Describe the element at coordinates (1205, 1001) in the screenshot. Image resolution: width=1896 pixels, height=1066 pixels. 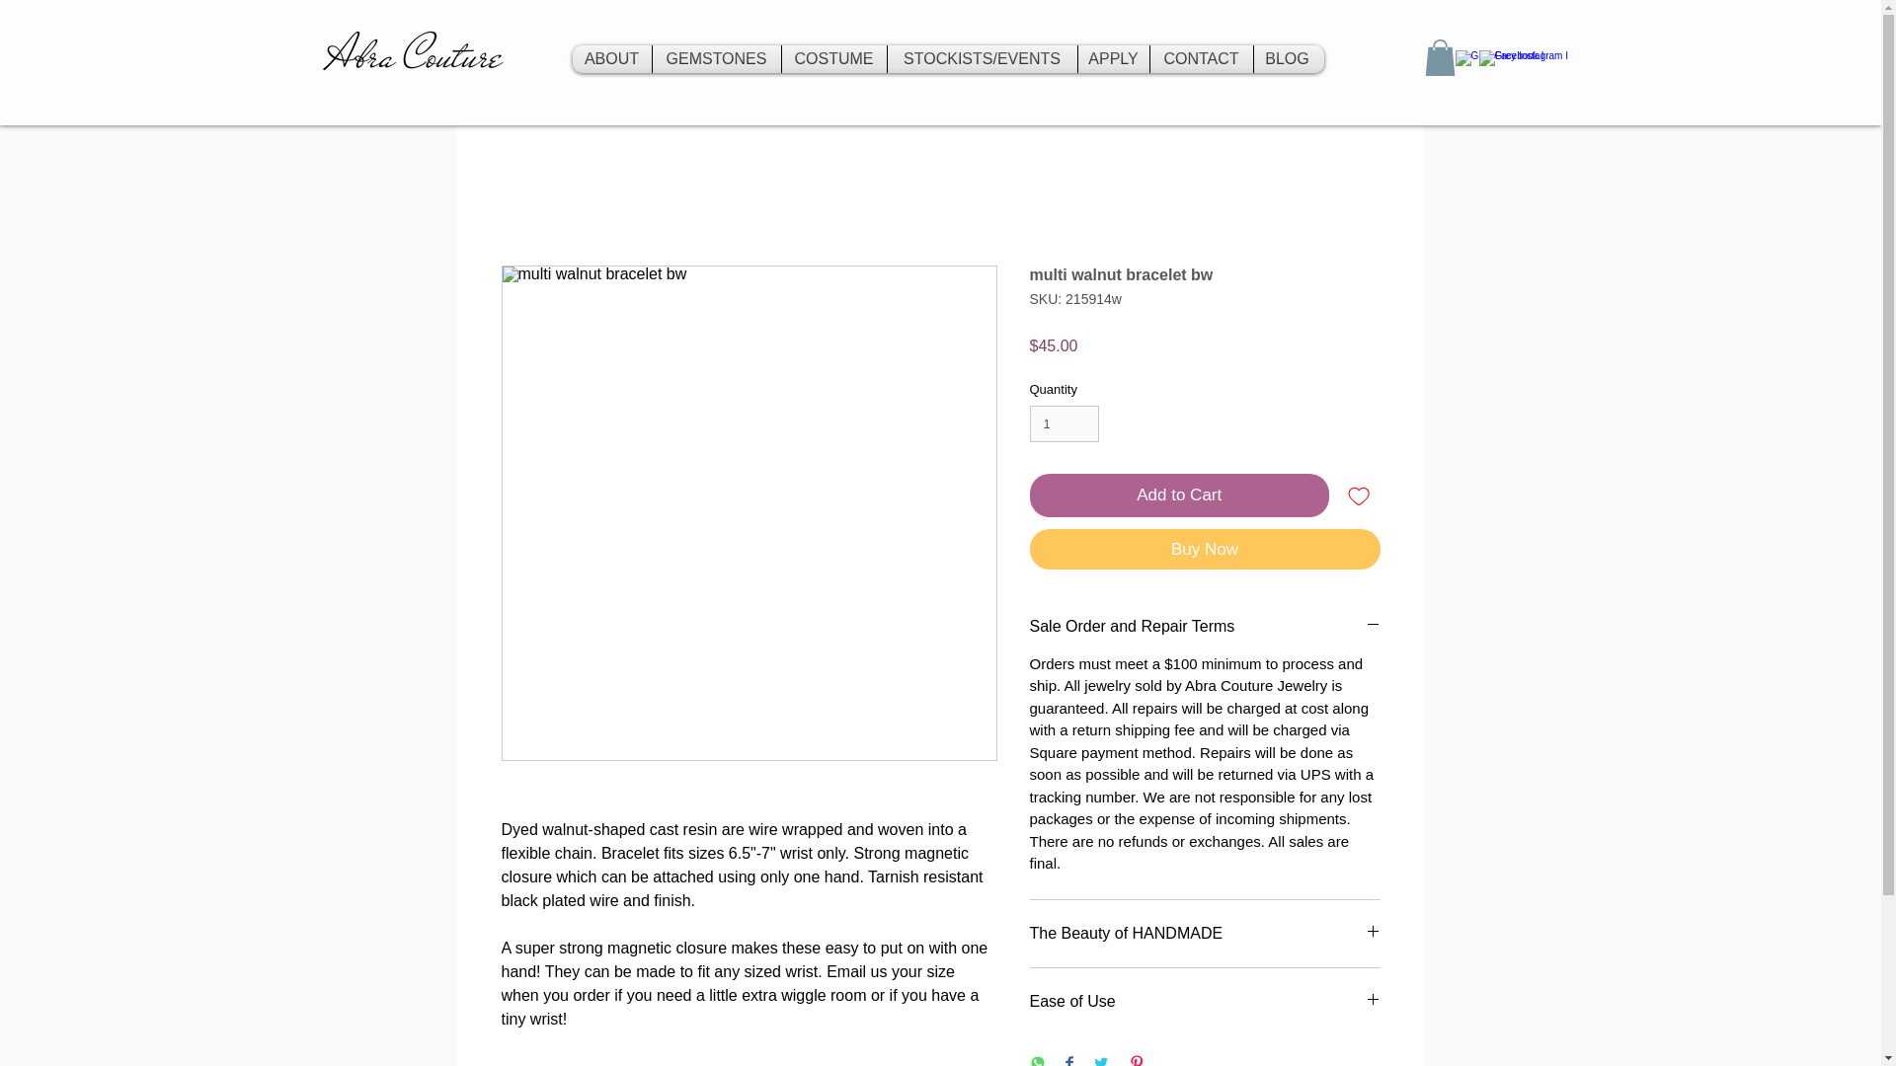
I see `Ease of Use` at that location.